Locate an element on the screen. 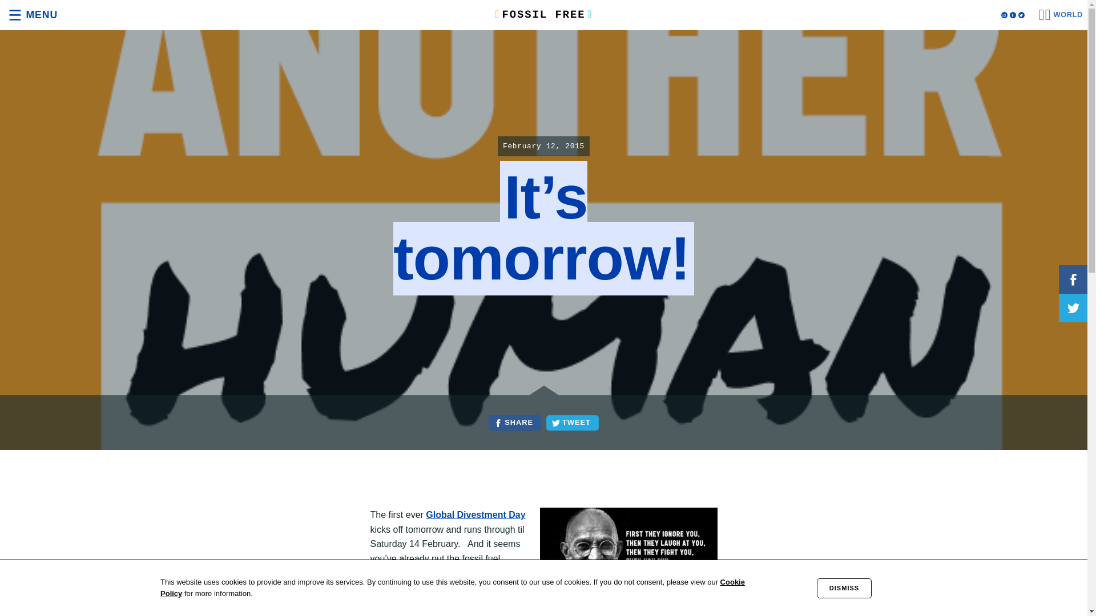  WORLD is located at coordinates (1061, 15).